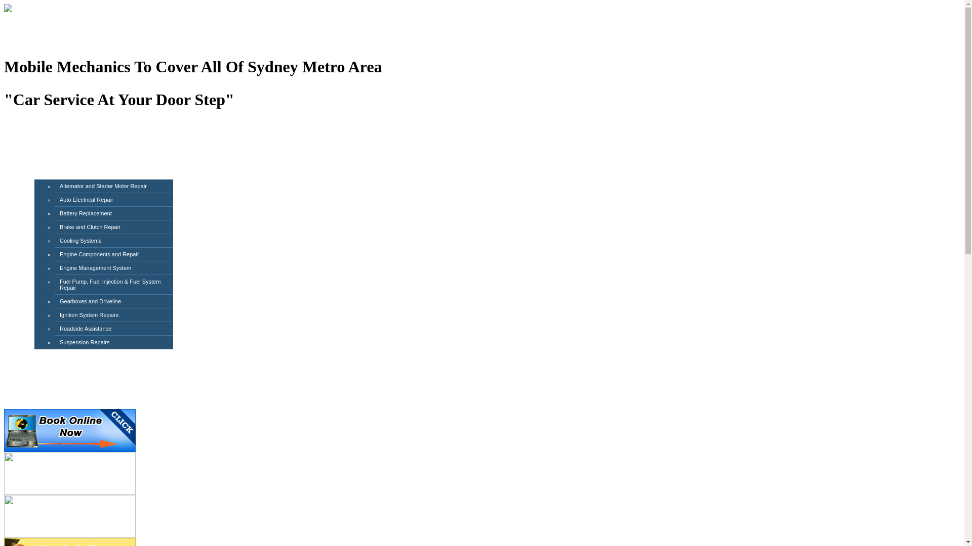 The image size is (972, 546). Describe the element at coordinates (103, 186) in the screenshot. I see `Alternator and Starter Motor Repair` at that location.